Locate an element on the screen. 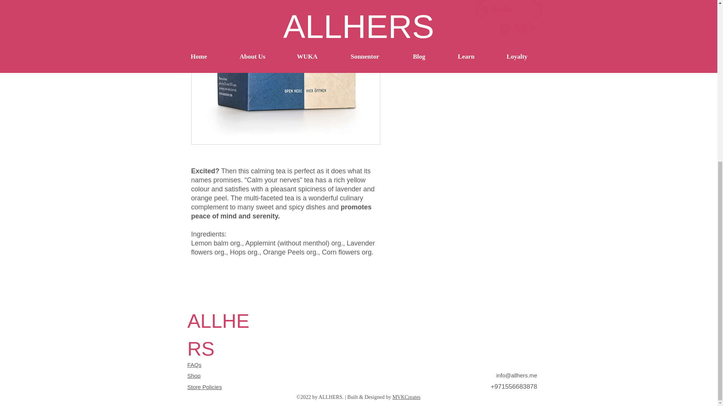 The width and height of the screenshot is (723, 406). Store Policies is located at coordinates (204, 386).